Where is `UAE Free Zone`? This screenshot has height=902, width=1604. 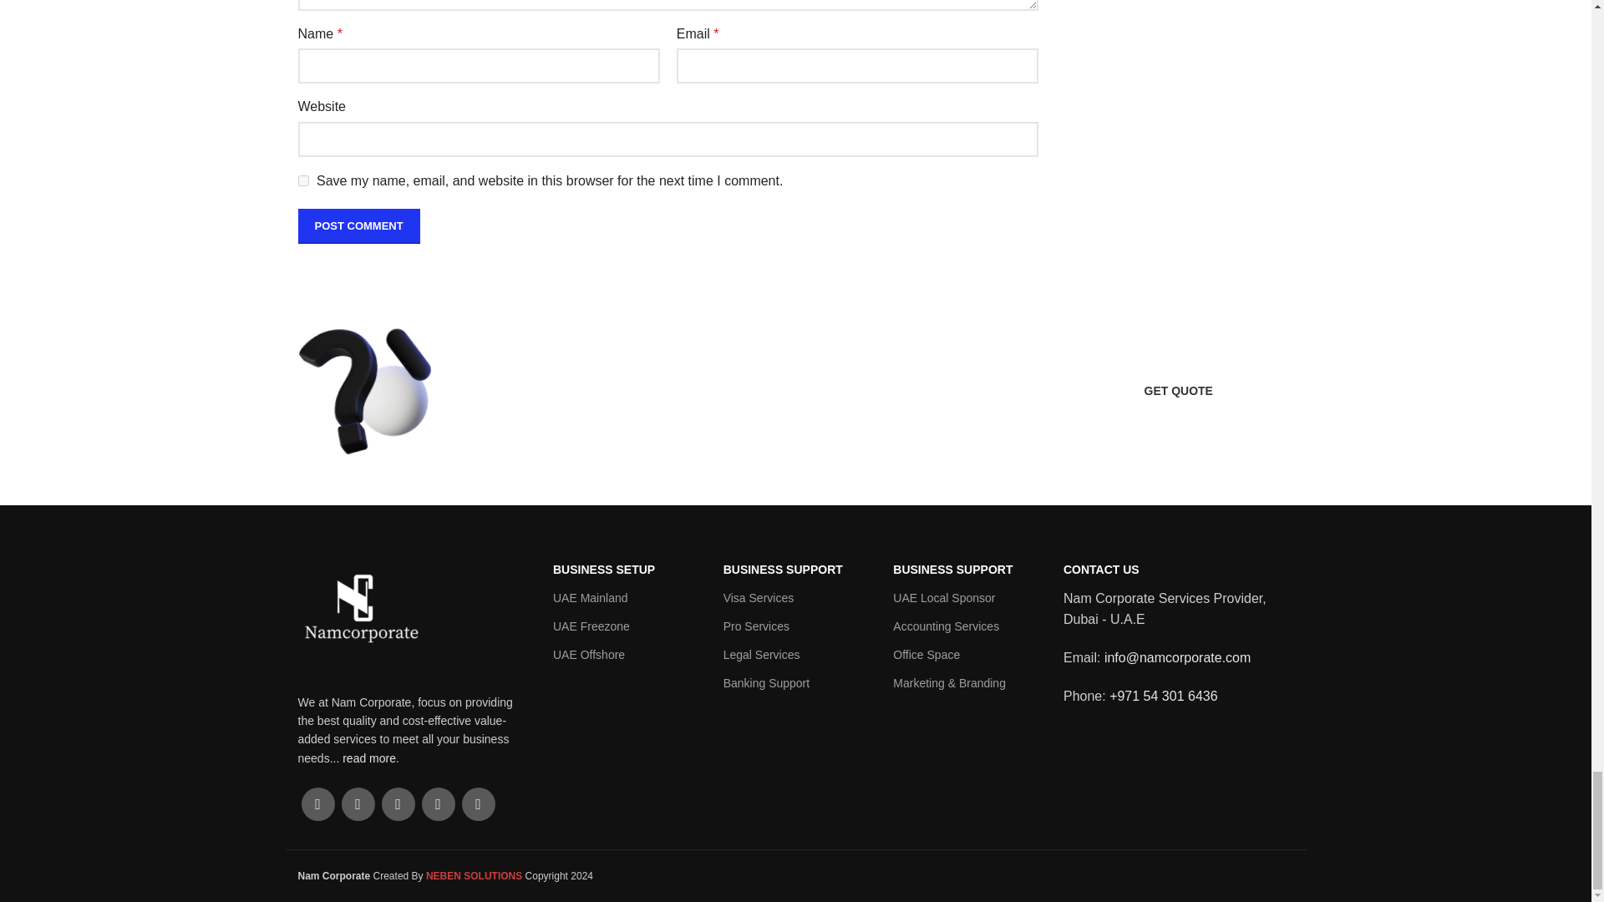 UAE Free Zone is located at coordinates (625, 626).